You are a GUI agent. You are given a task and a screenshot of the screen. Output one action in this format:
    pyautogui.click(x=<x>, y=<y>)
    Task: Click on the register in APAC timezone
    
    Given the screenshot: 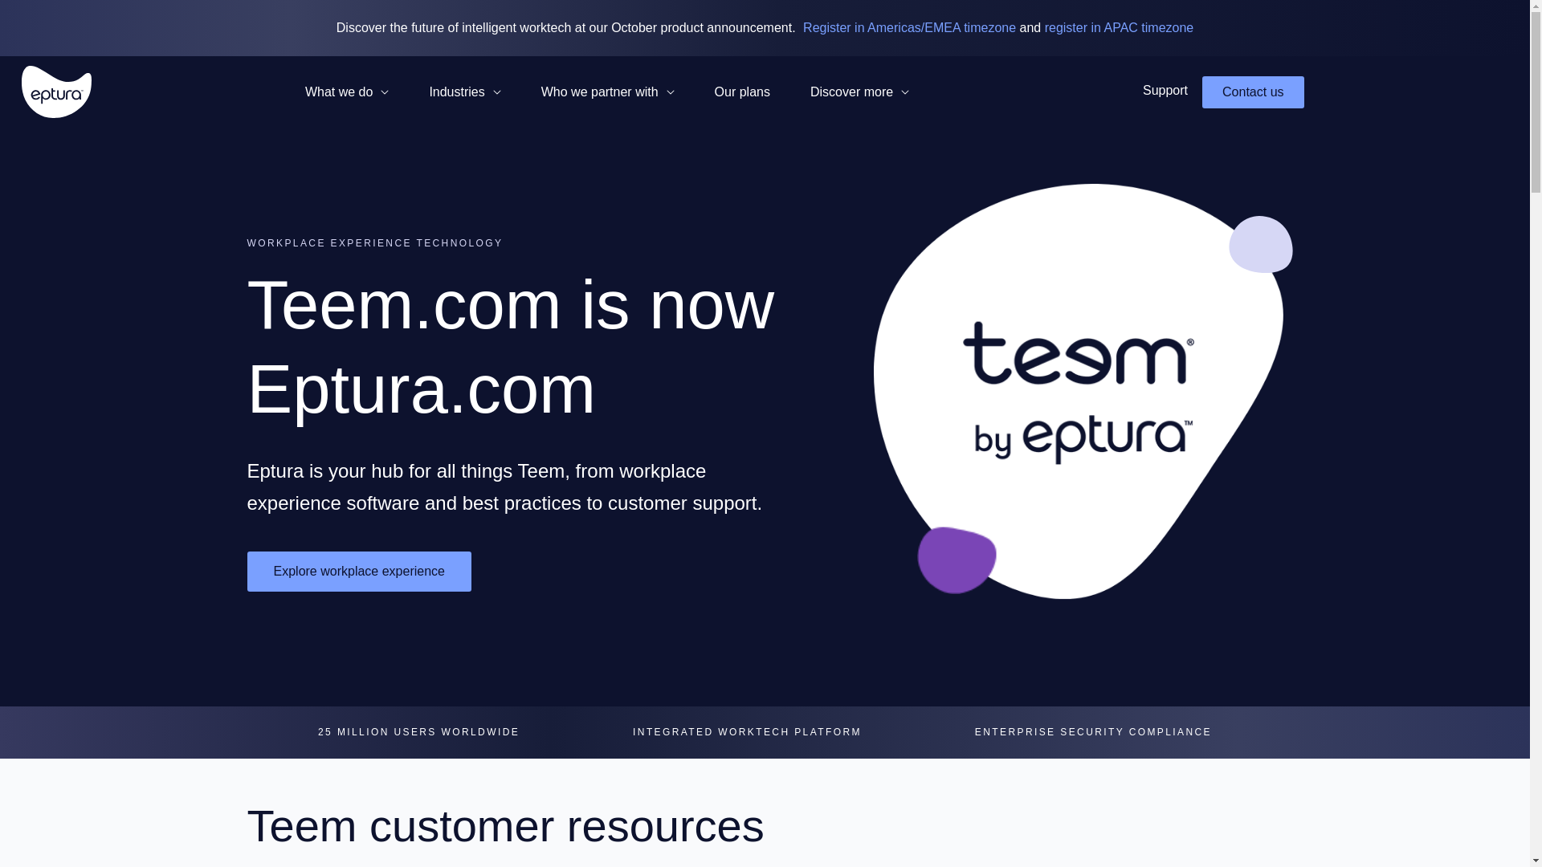 What is the action you would take?
    pyautogui.click(x=1120, y=27)
    